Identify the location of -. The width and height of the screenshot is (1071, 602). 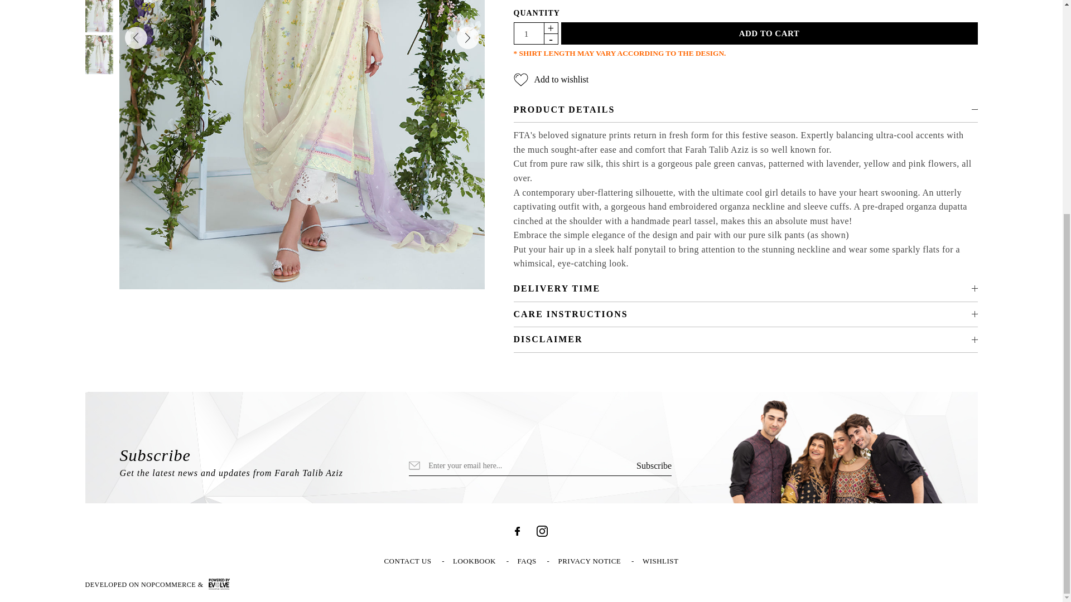
(550, 38).